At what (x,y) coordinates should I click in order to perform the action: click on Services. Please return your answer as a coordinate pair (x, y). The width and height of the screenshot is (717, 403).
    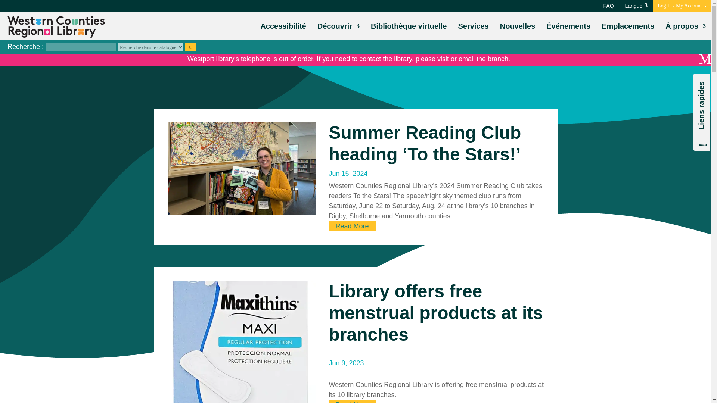
    Looking at the image, I should click on (473, 26).